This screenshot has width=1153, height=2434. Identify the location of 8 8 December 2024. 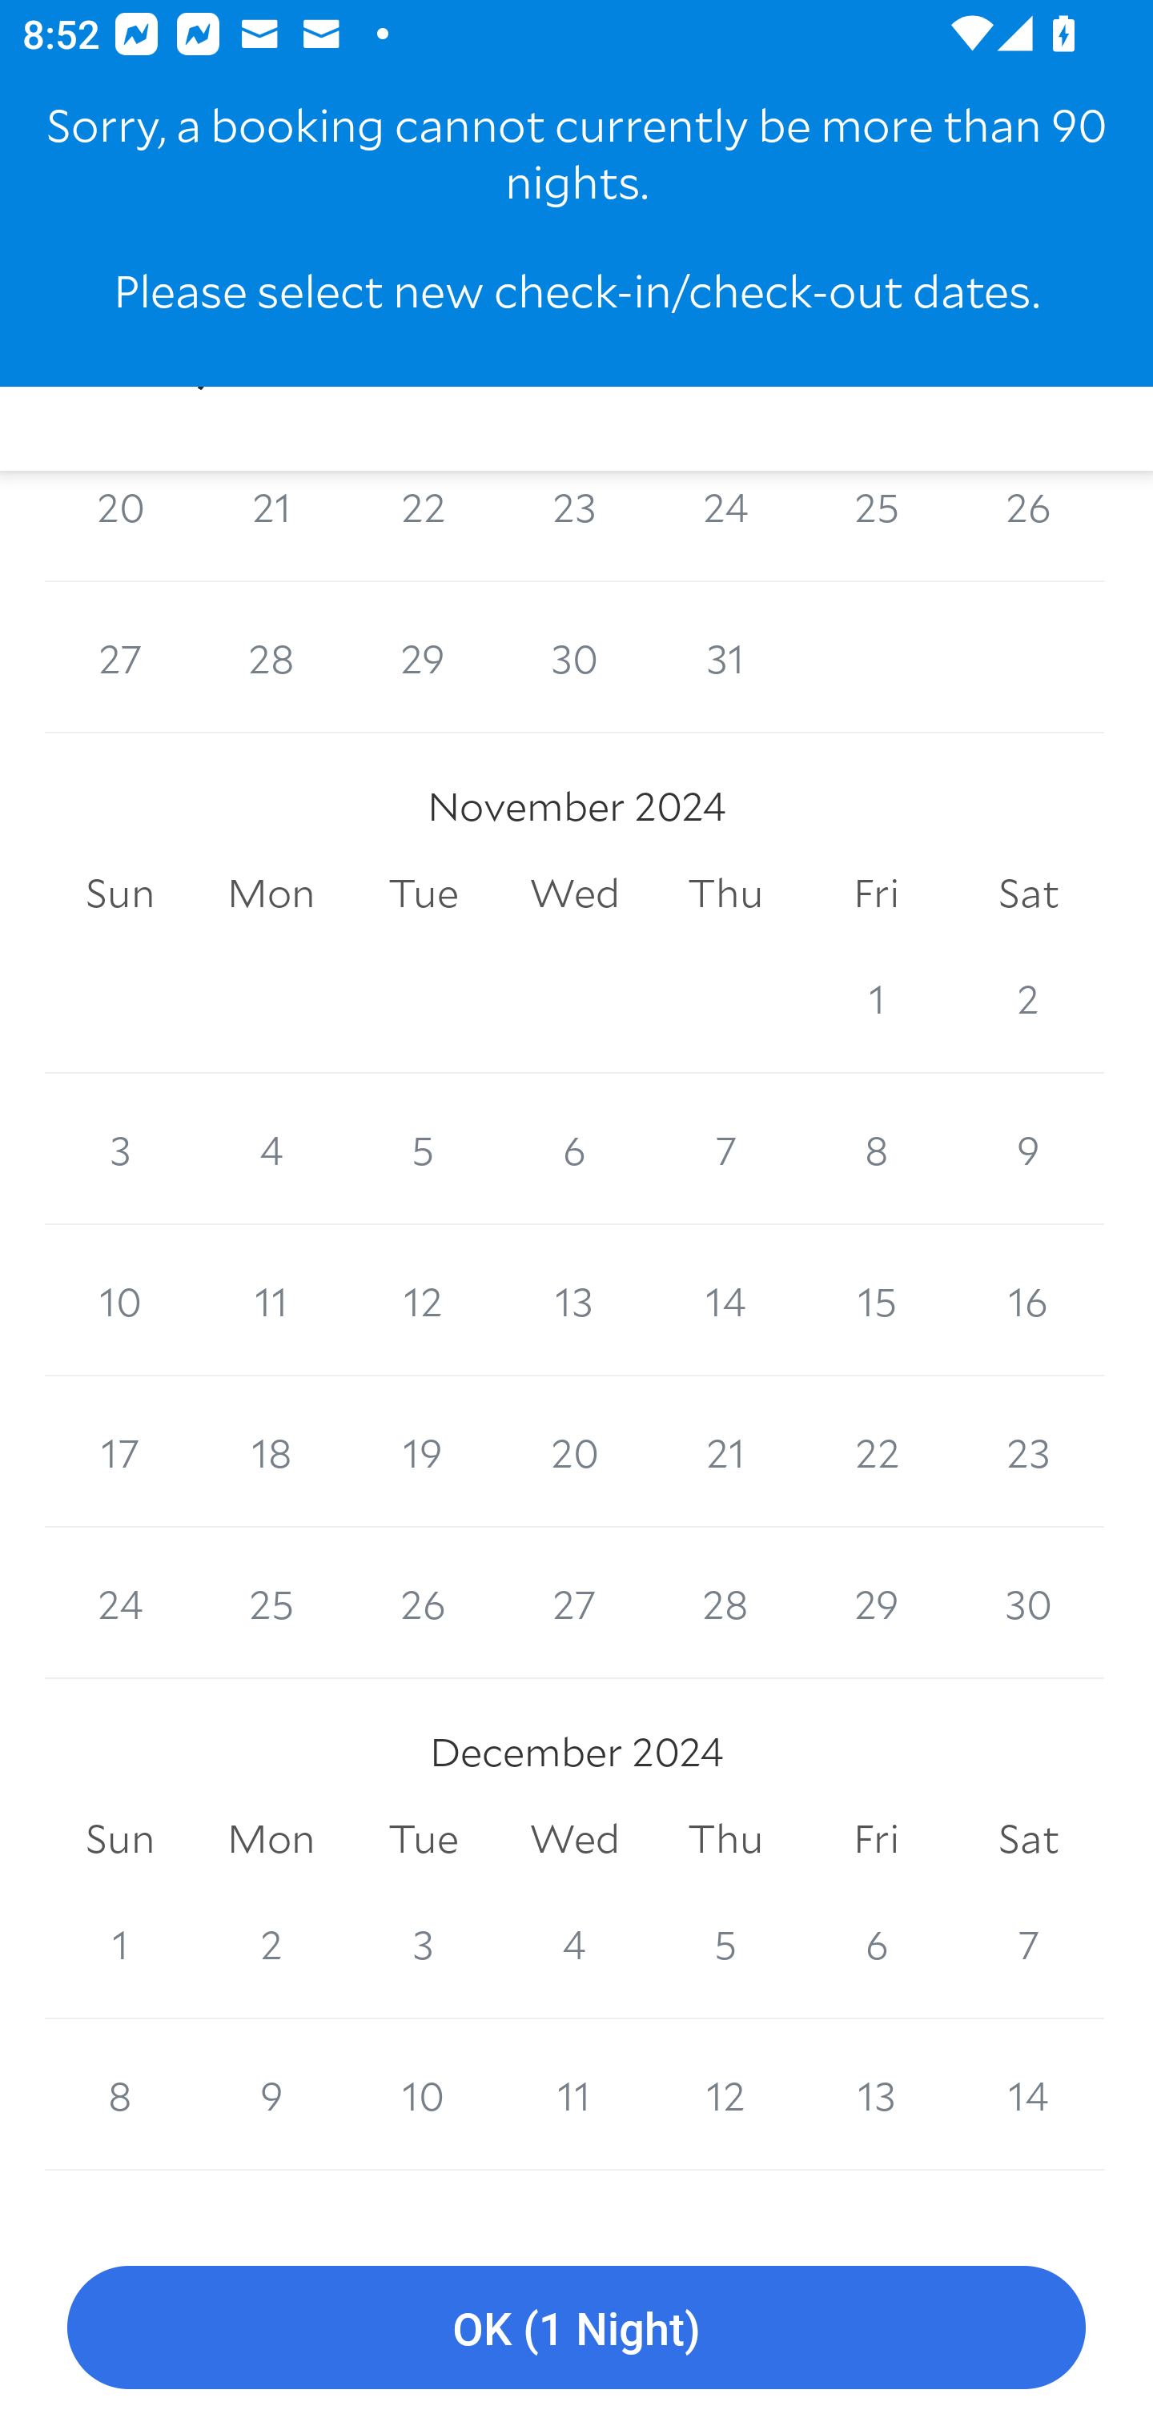
(120, 2095).